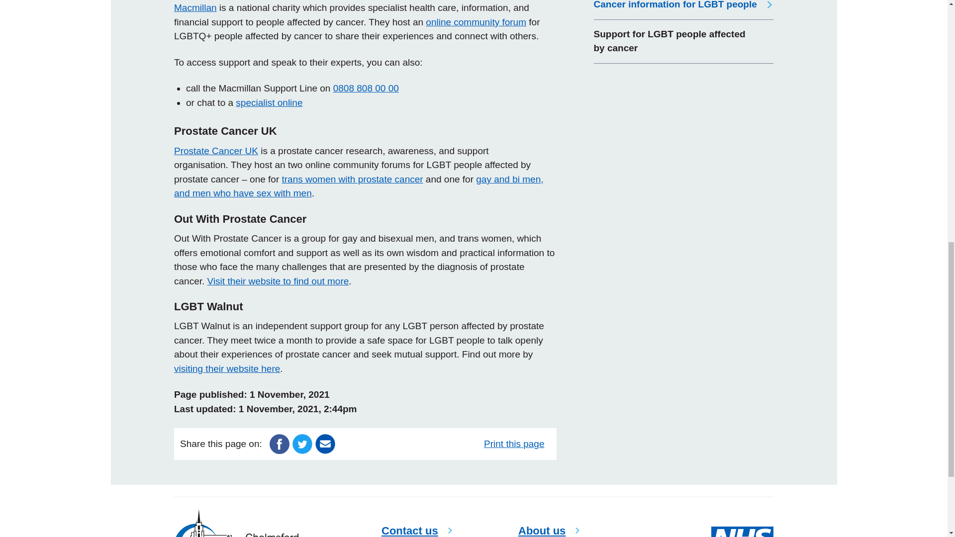 The width and height of the screenshot is (955, 537). What do you see at coordinates (352, 179) in the screenshot?
I see `trans women with prostate cancer` at bounding box center [352, 179].